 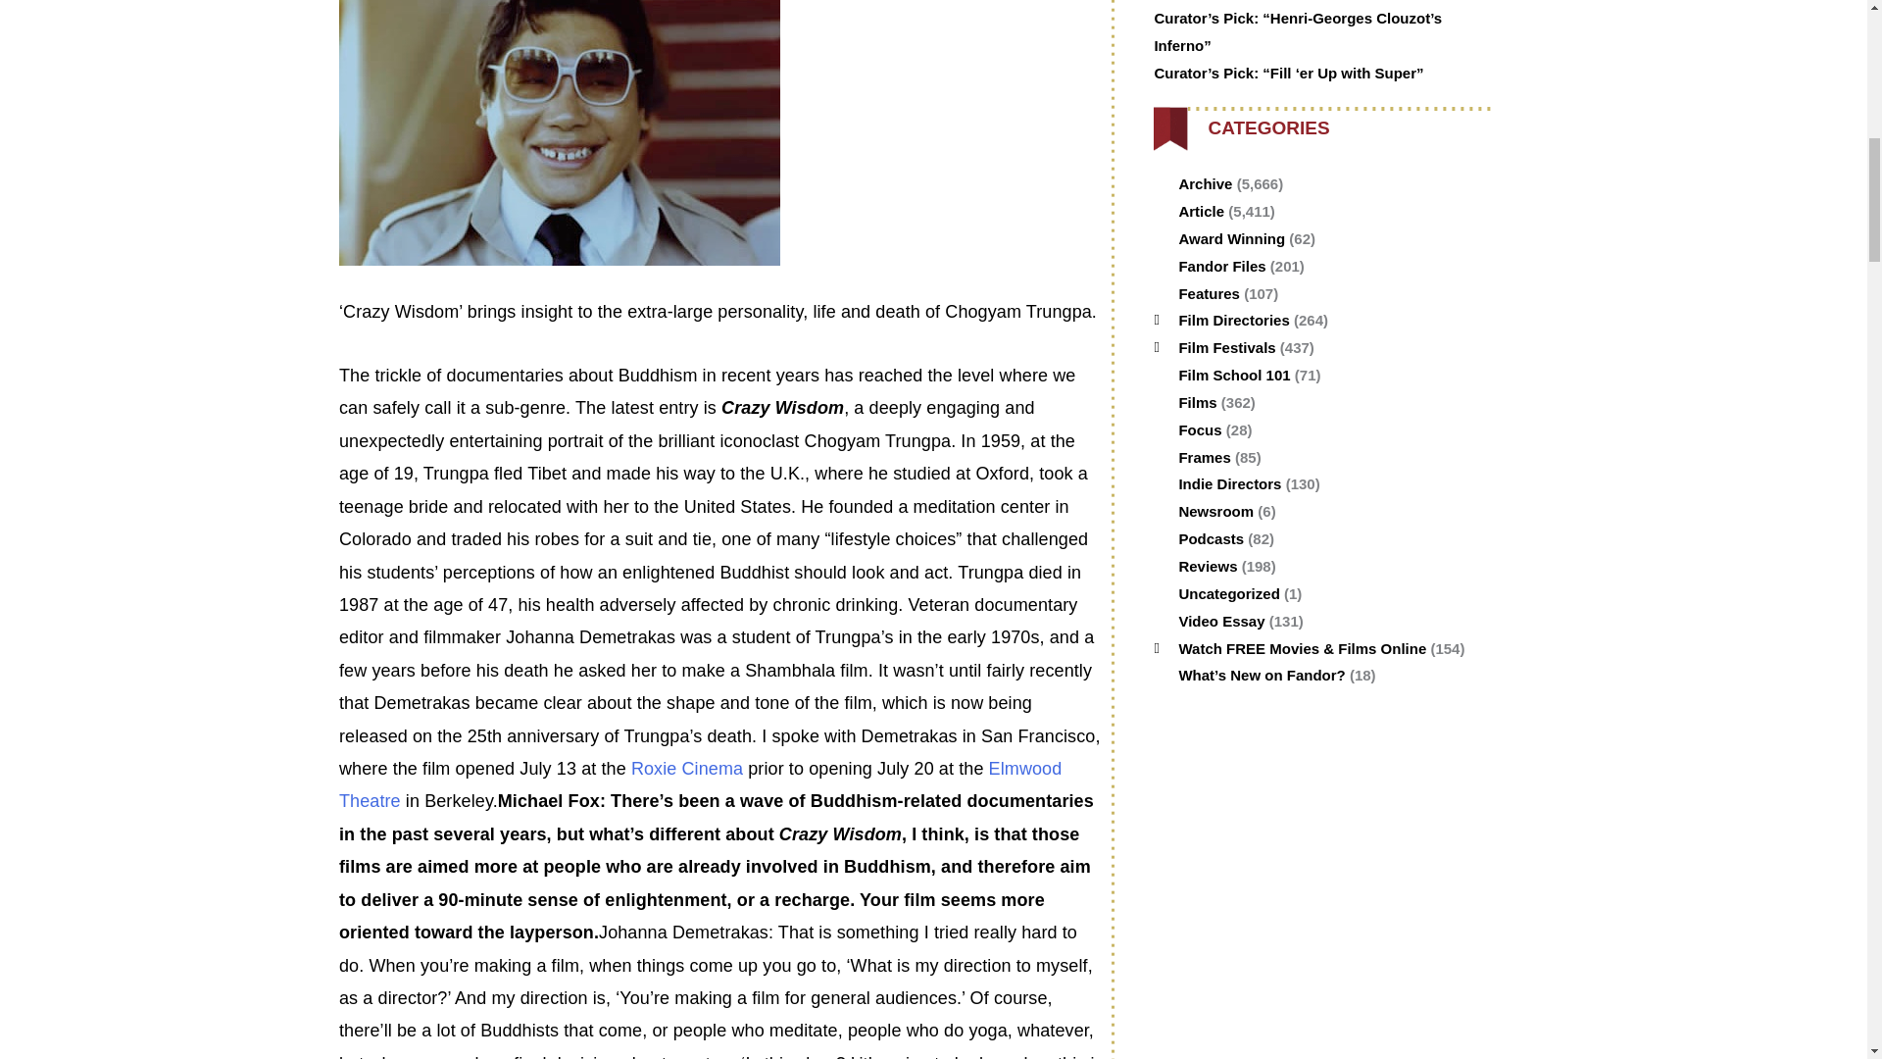 What do you see at coordinates (1205, 183) in the screenshot?
I see `Archive` at bounding box center [1205, 183].